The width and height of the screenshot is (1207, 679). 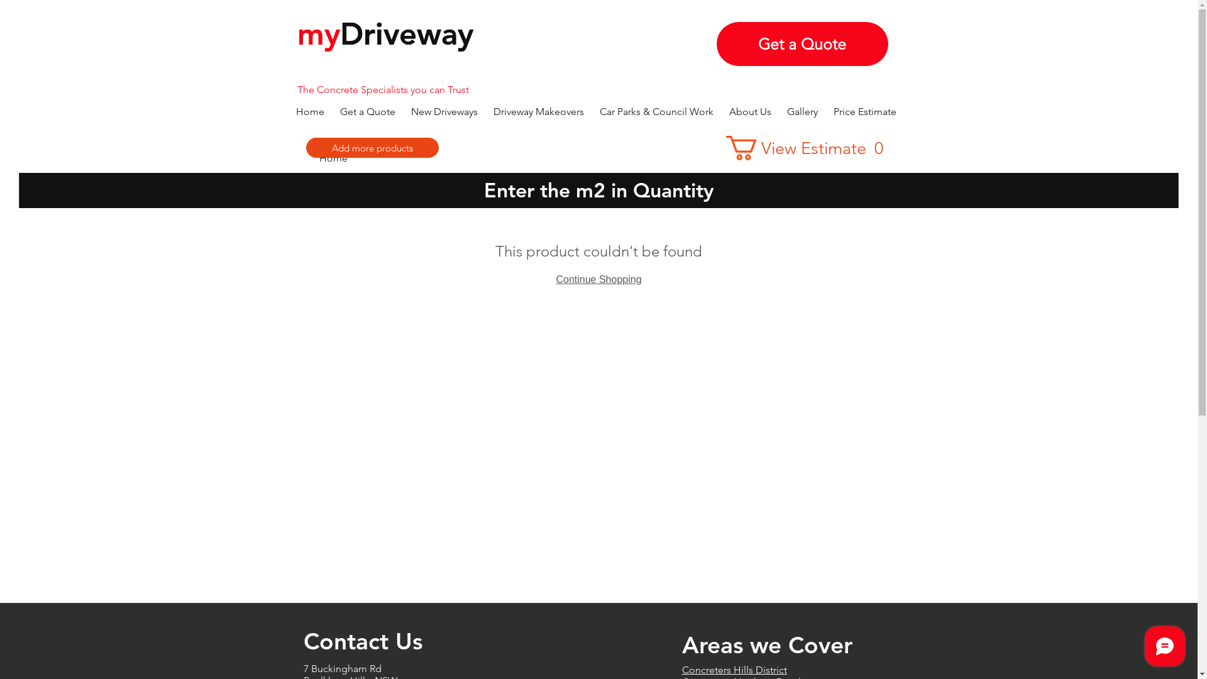 I want to click on Price Estimate, so click(x=866, y=112).